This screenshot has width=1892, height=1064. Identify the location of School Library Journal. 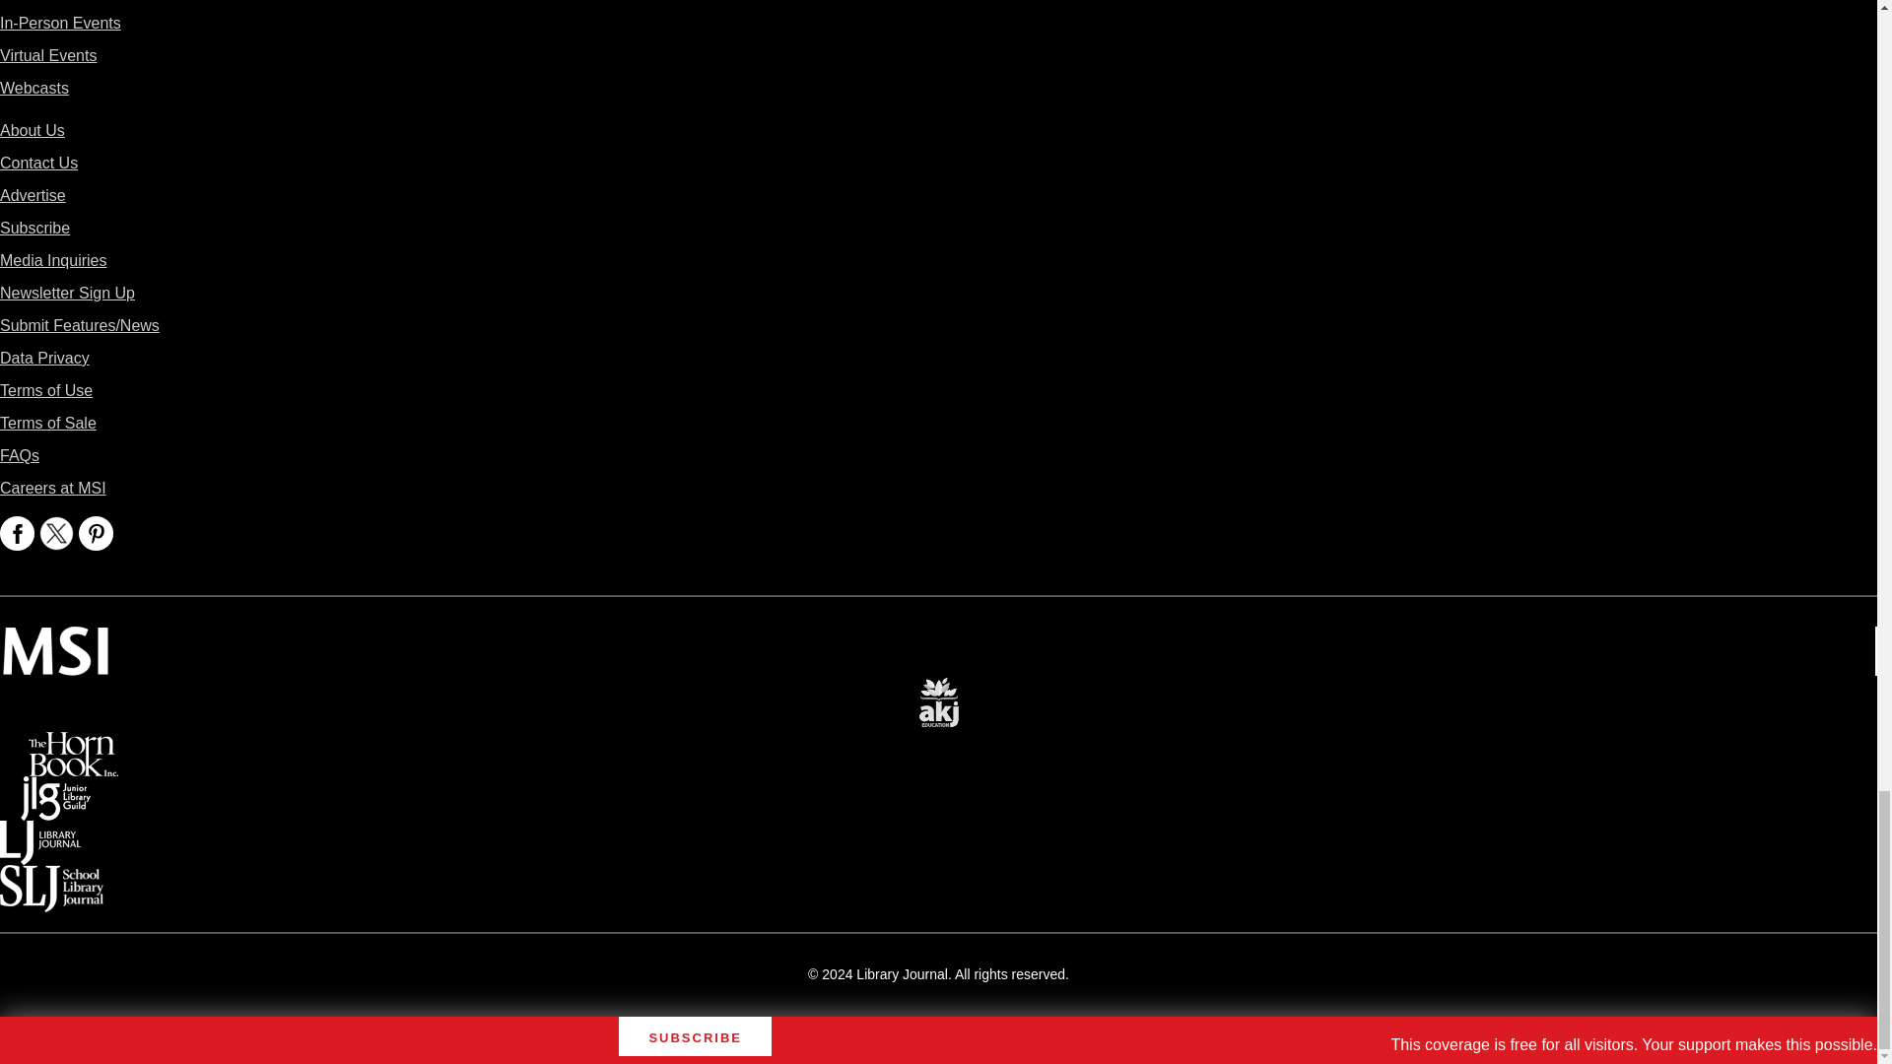
(51, 879).